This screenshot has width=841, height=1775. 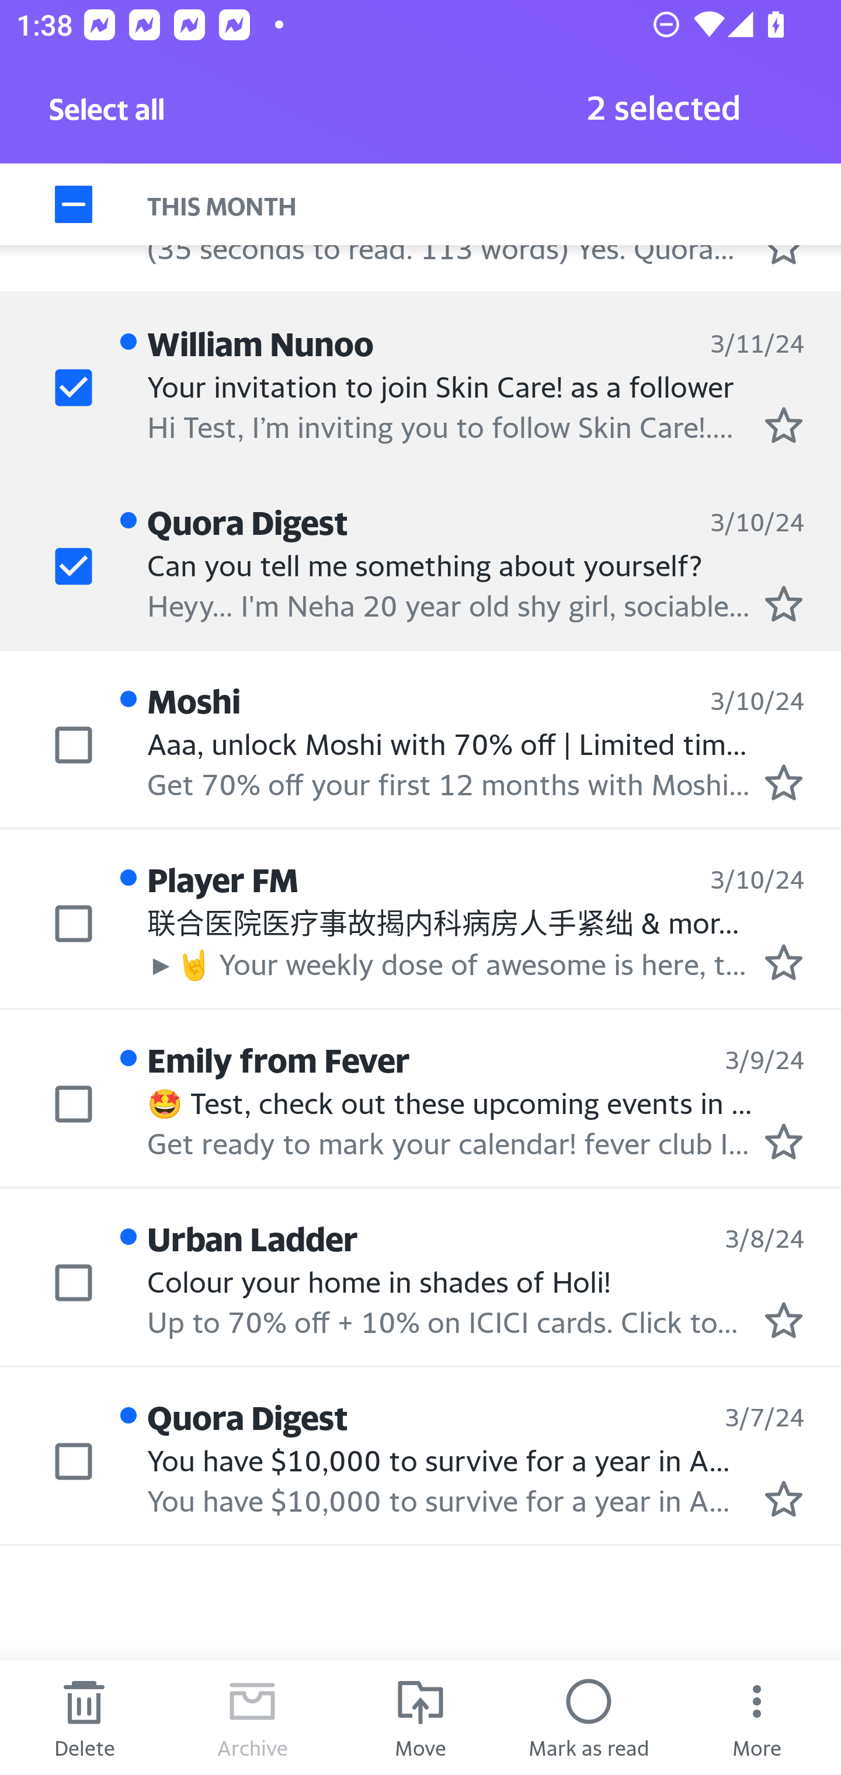 What do you see at coordinates (784, 963) in the screenshot?
I see `Mark as starred.` at bounding box center [784, 963].